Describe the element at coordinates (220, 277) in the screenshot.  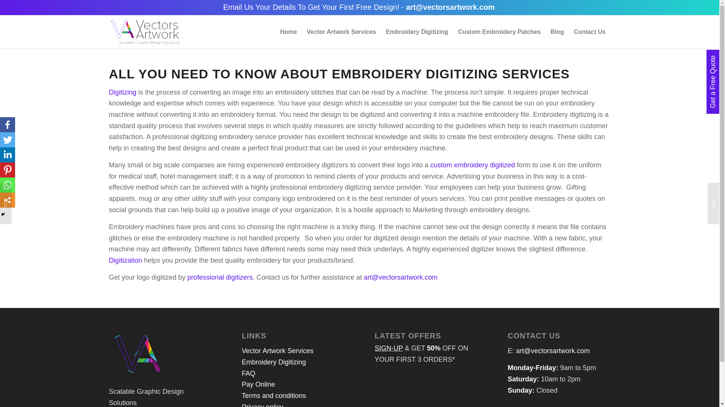
I see `professional digitizers` at that location.